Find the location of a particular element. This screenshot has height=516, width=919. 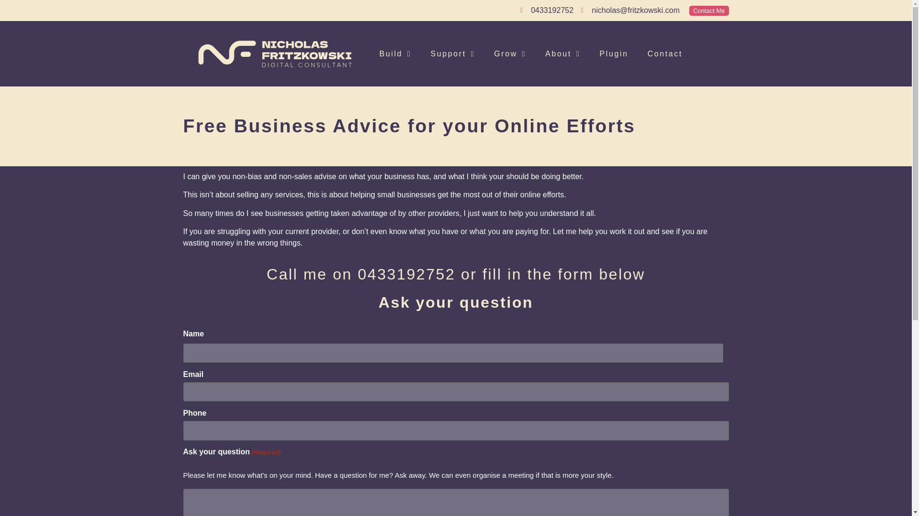

Support is located at coordinates (453, 54).